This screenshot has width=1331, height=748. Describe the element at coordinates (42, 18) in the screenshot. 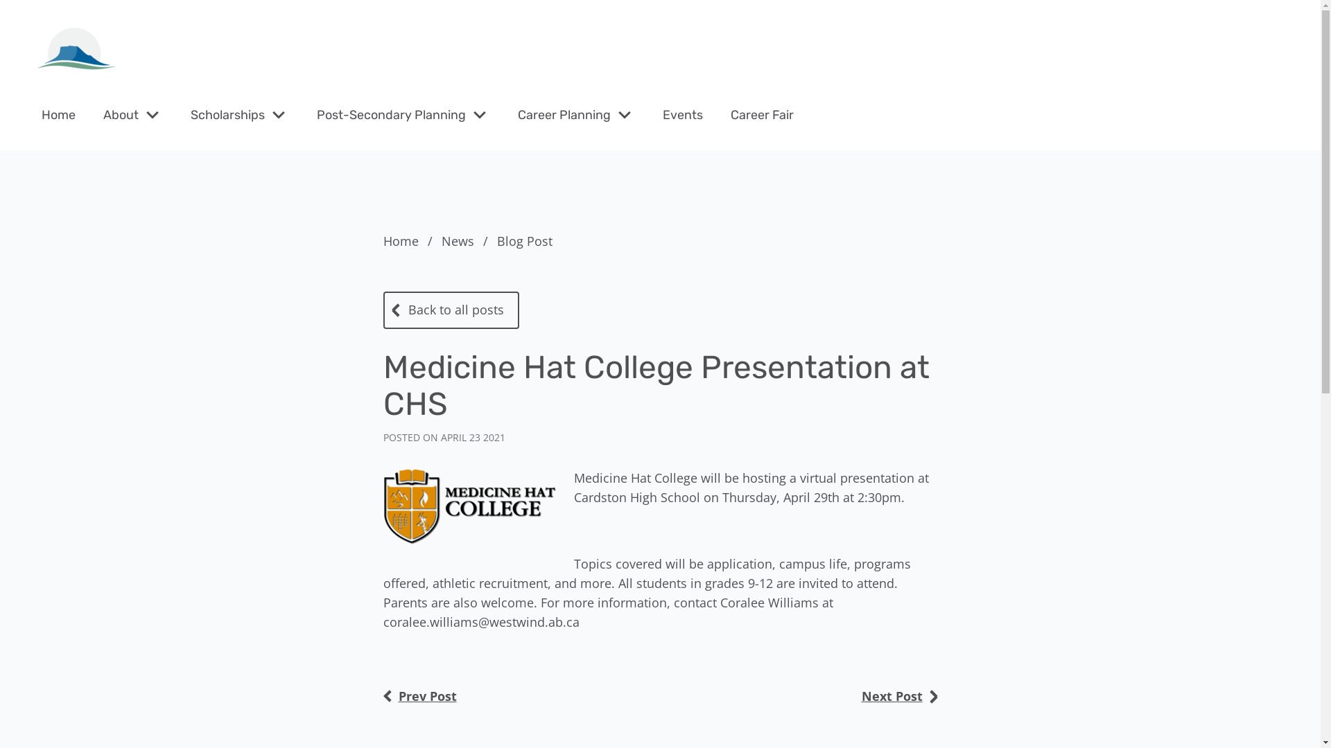

I see `Search` at that location.